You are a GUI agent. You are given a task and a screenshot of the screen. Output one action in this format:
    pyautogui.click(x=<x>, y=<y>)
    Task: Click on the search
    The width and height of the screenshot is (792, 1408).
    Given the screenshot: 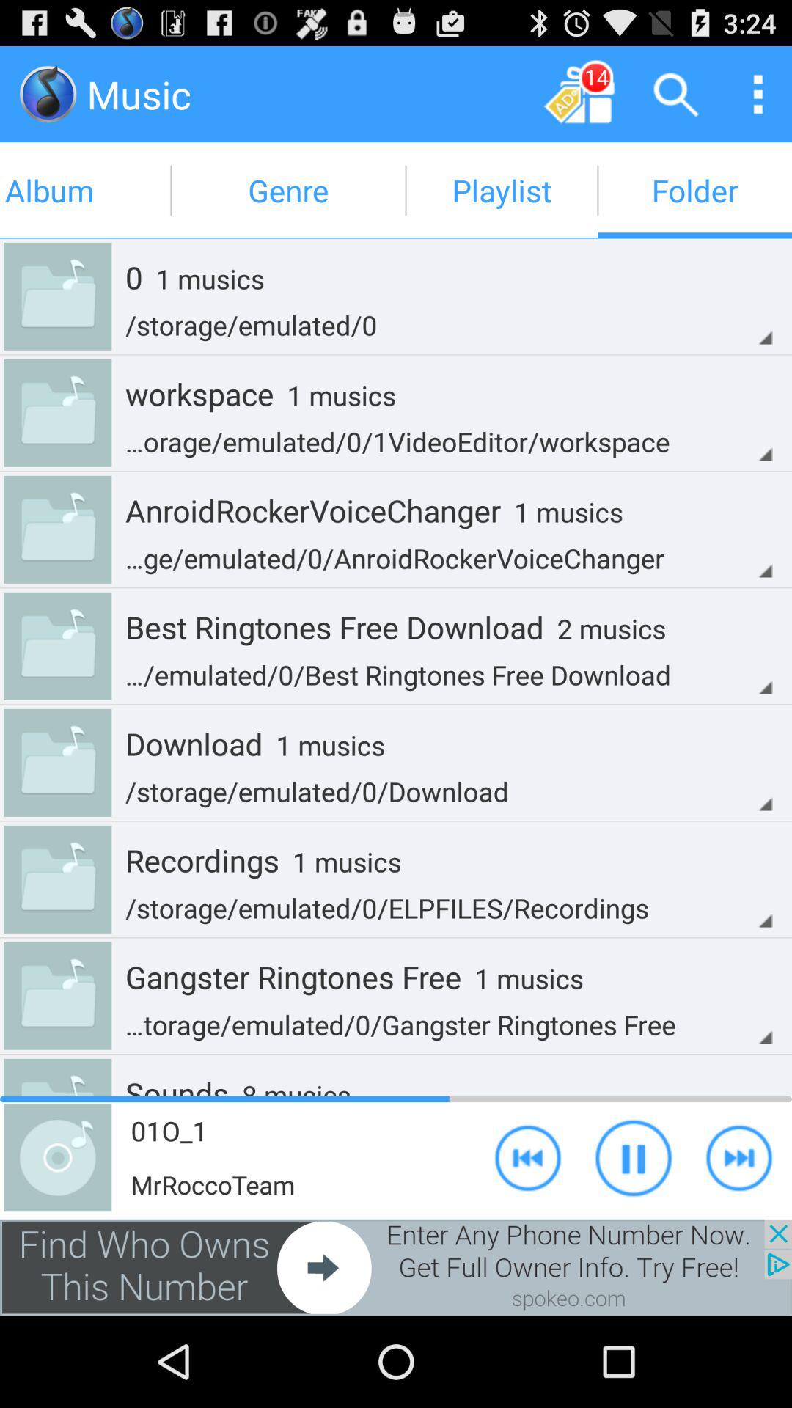 What is the action you would take?
    pyautogui.click(x=676, y=94)
    